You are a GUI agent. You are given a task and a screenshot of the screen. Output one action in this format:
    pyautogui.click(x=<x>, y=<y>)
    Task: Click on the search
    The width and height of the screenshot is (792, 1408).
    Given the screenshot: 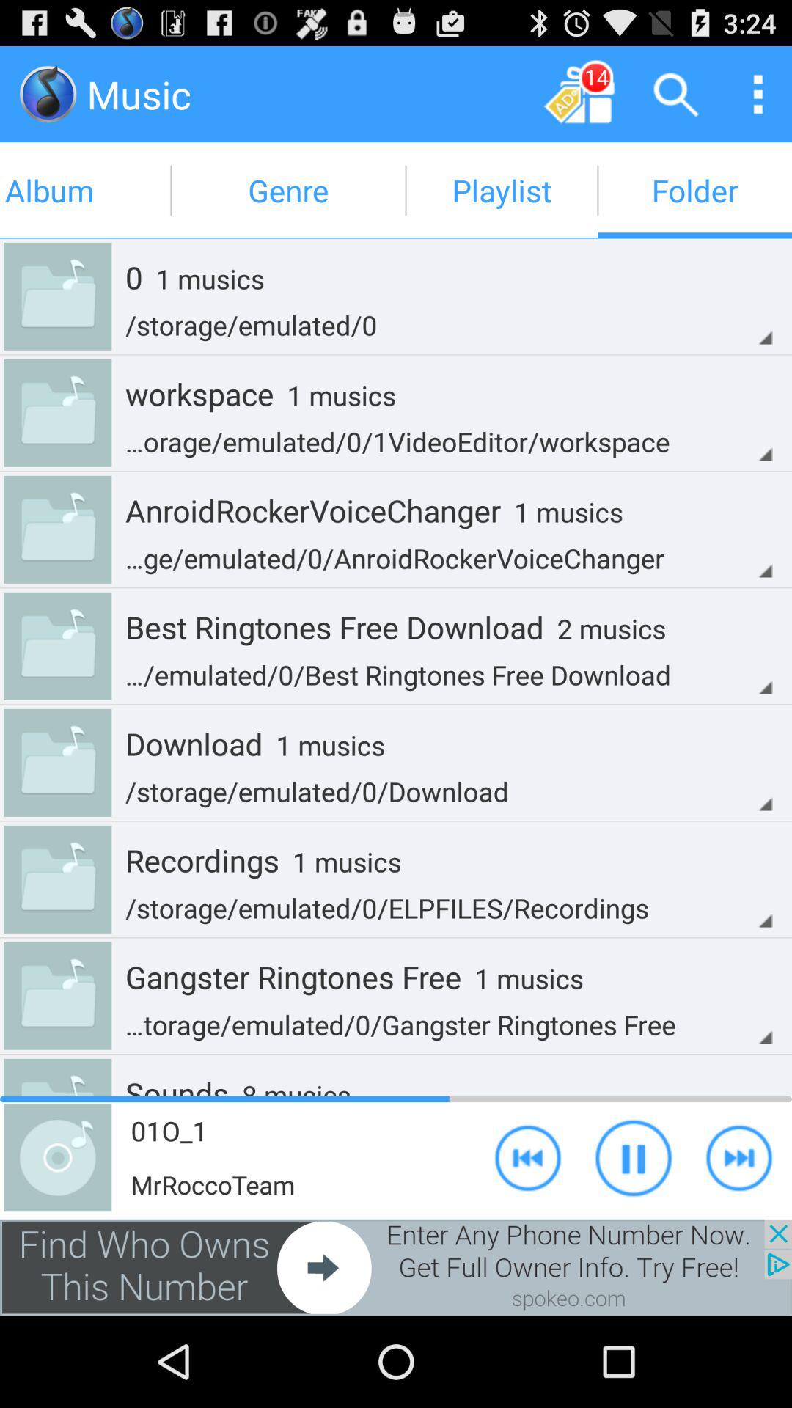 What is the action you would take?
    pyautogui.click(x=676, y=94)
    